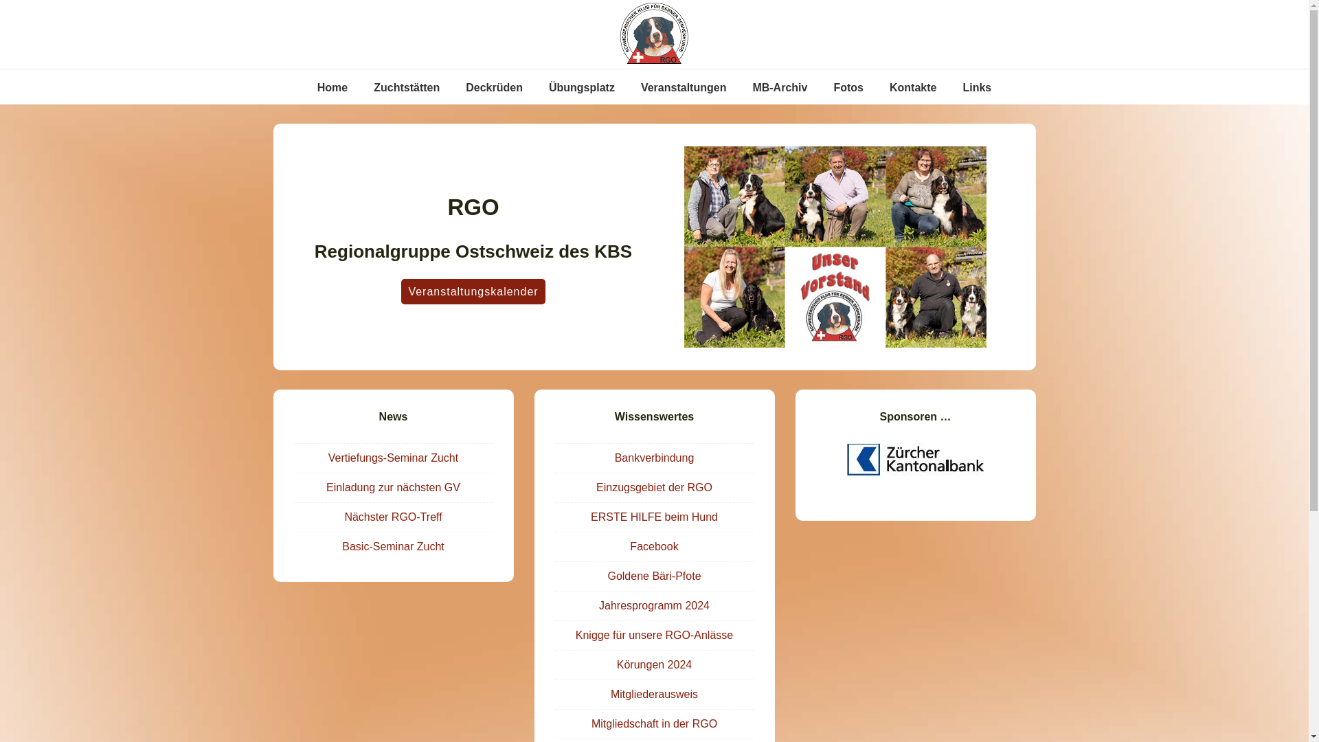  Describe the element at coordinates (780, 88) in the screenshot. I see `MB-Archiv` at that location.